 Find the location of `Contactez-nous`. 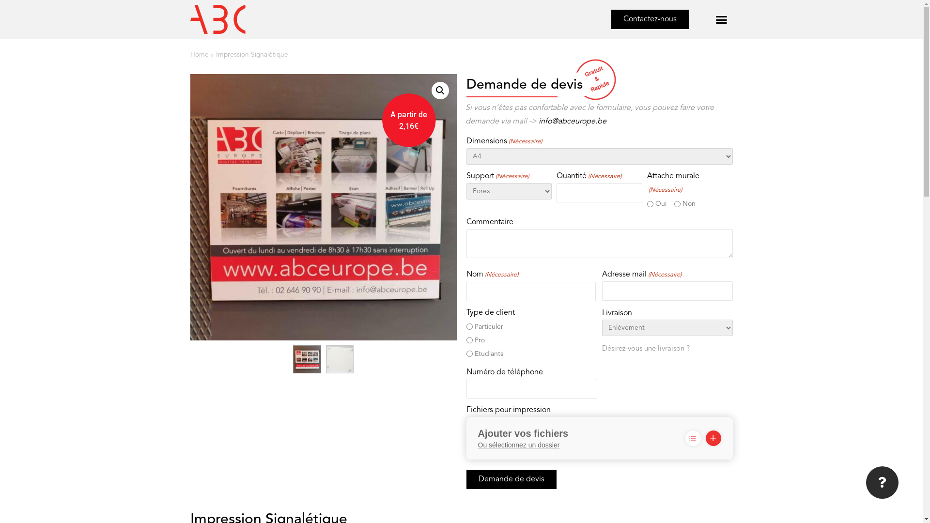

Contactez-nous is located at coordinates (650, 19).